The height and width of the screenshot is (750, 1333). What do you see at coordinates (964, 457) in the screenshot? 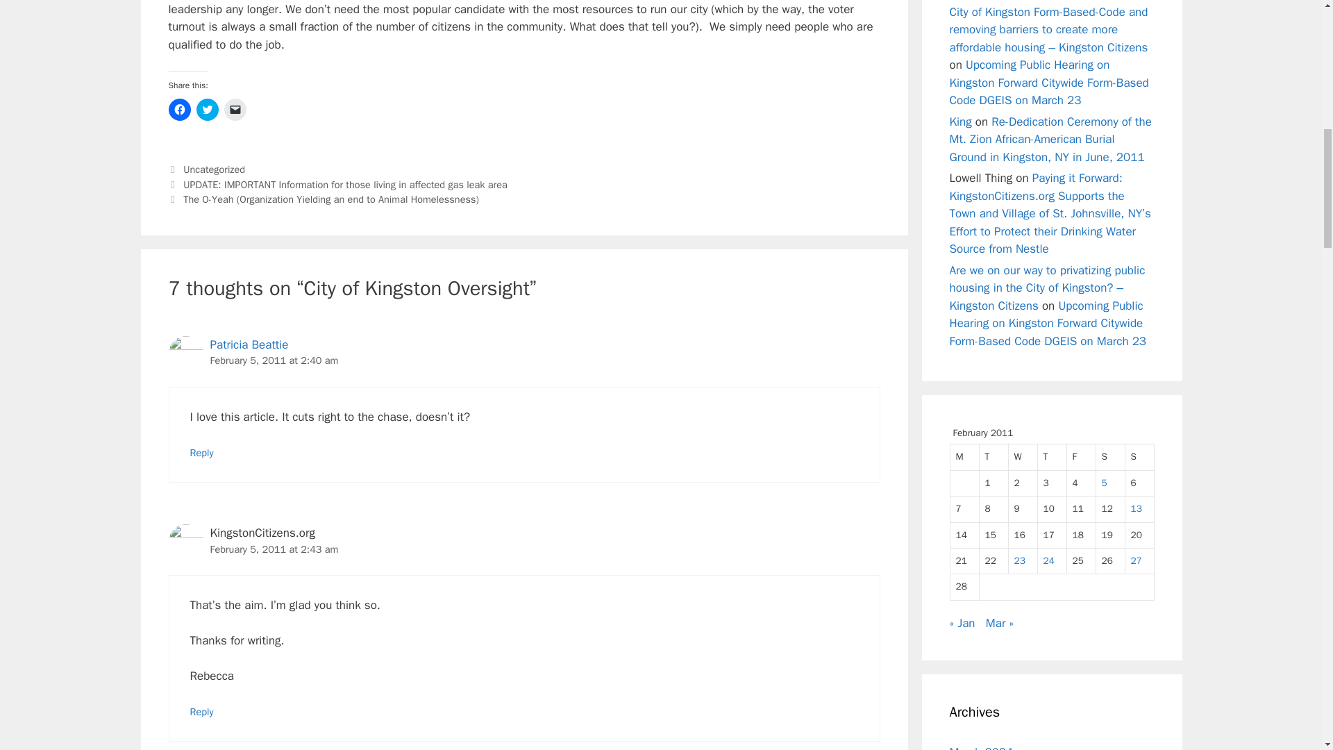
I see `Monday` at bounding box center [964, 457].